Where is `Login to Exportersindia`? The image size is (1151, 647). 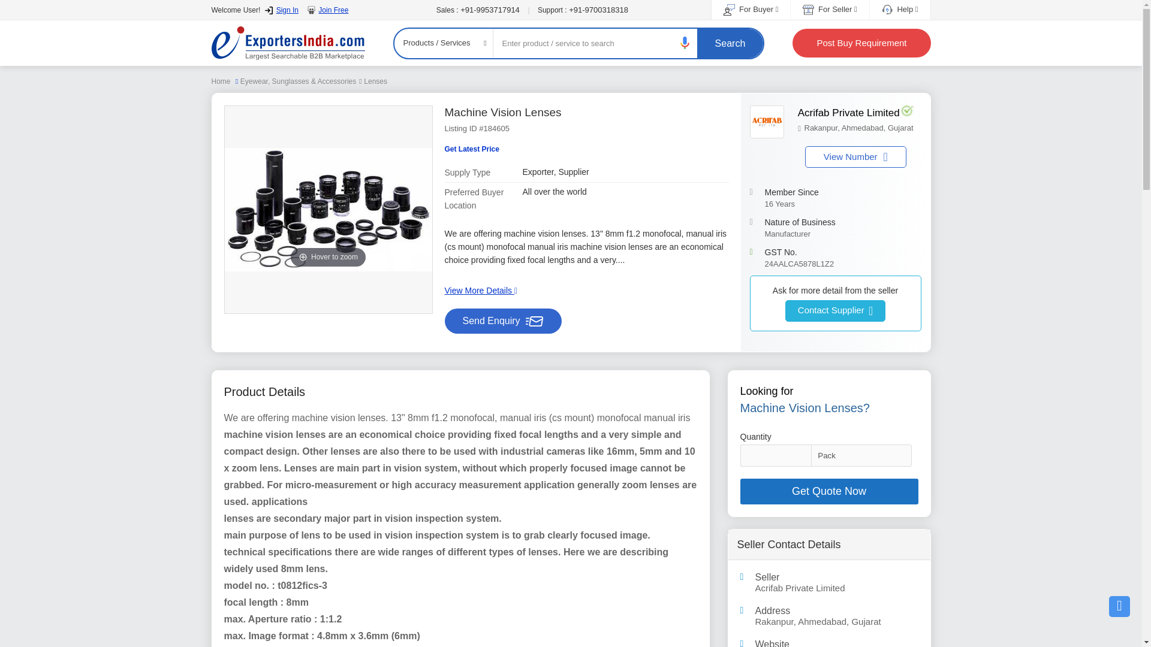
Login to Exportersindia is located at coordinates (855, 120).